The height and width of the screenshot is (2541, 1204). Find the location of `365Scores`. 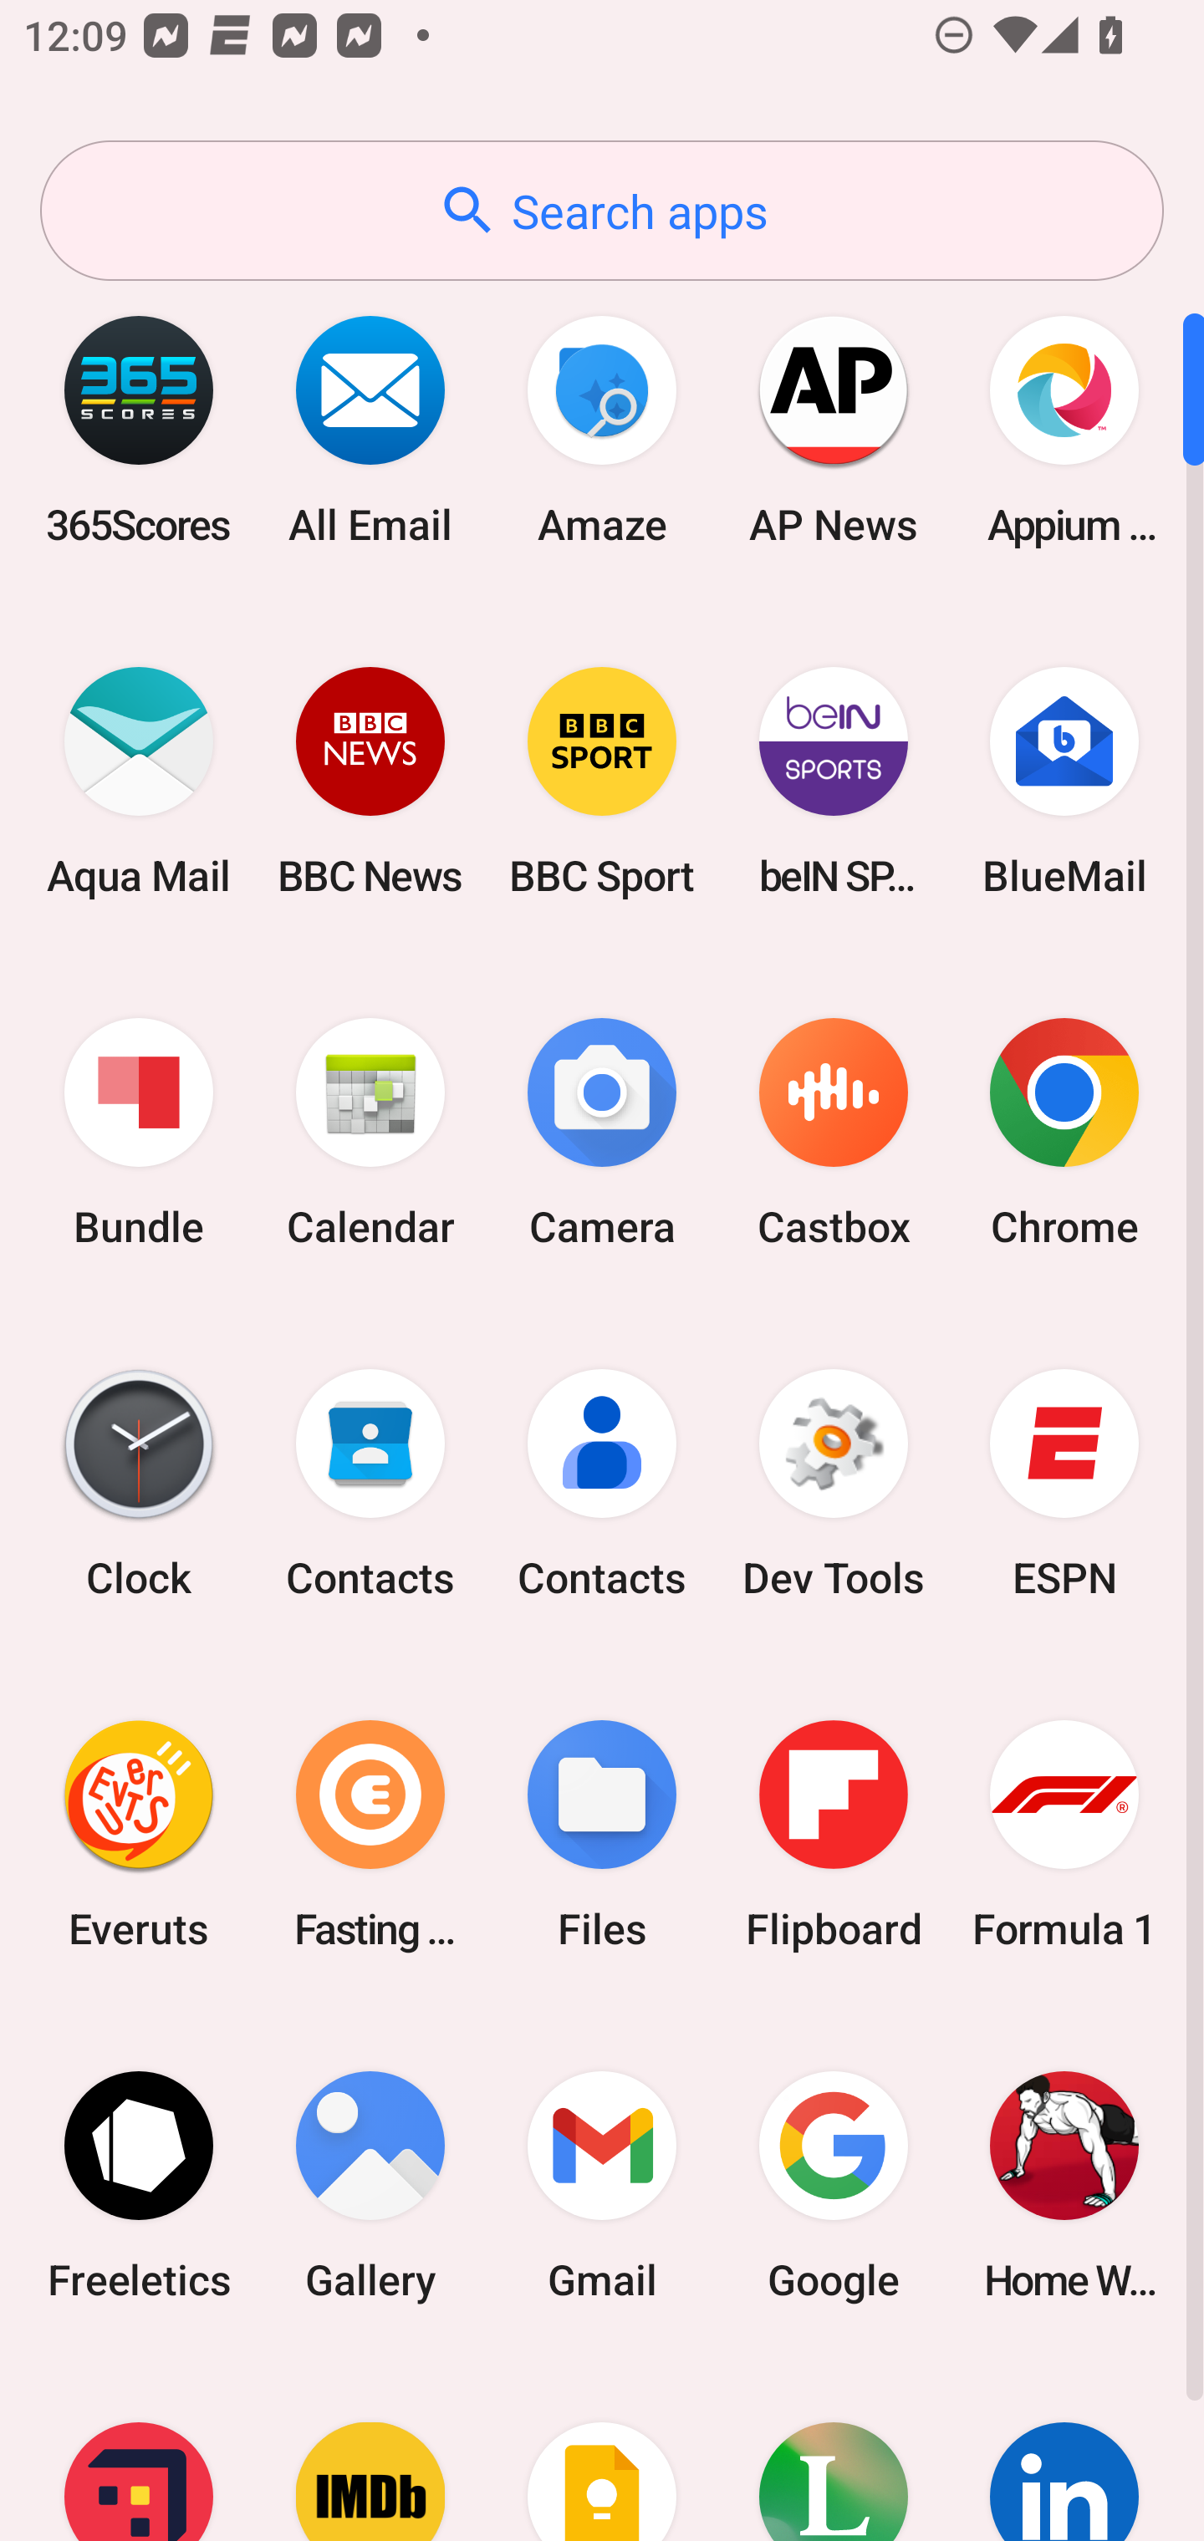

365Scores is located at coordinates (139, 430).